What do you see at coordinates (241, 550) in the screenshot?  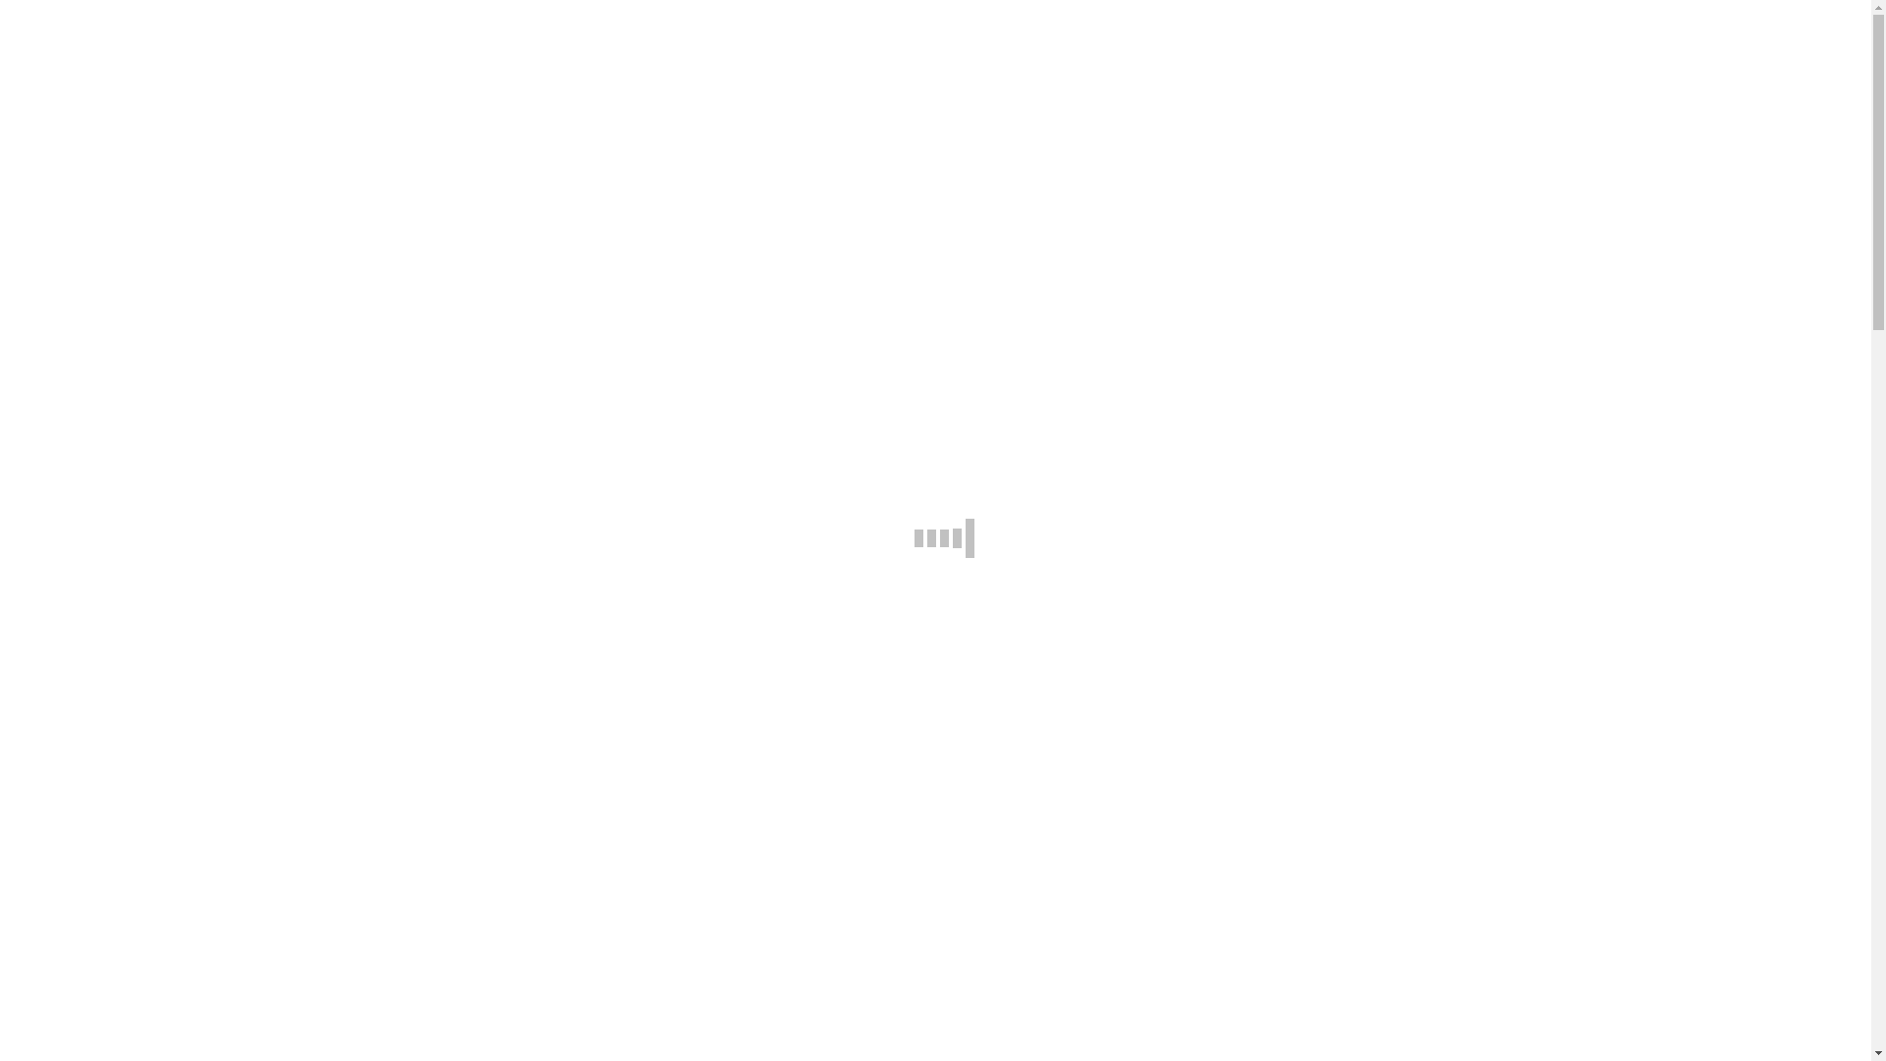 I see `Saganaga Gold (now Starr Property)` at bounding box center [241, 550].